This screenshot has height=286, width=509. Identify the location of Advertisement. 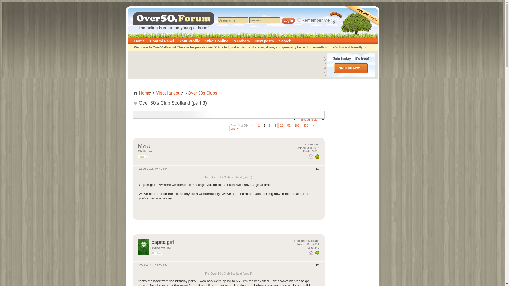
(351, 280).